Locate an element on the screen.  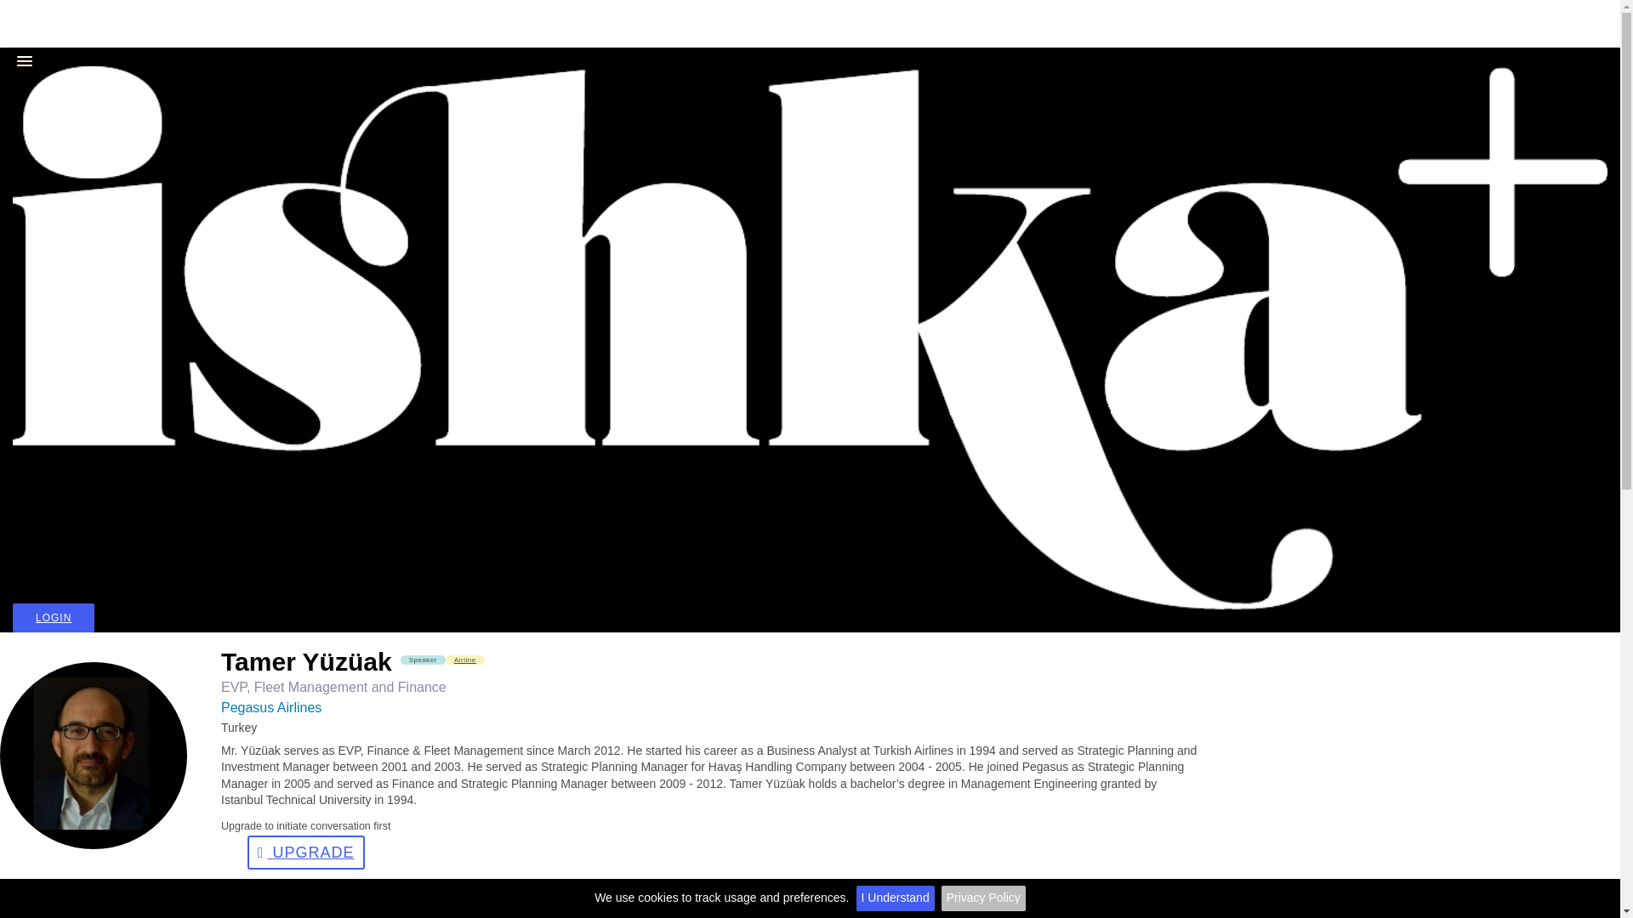
Privacy Policy is located at coordinates (983, 898).